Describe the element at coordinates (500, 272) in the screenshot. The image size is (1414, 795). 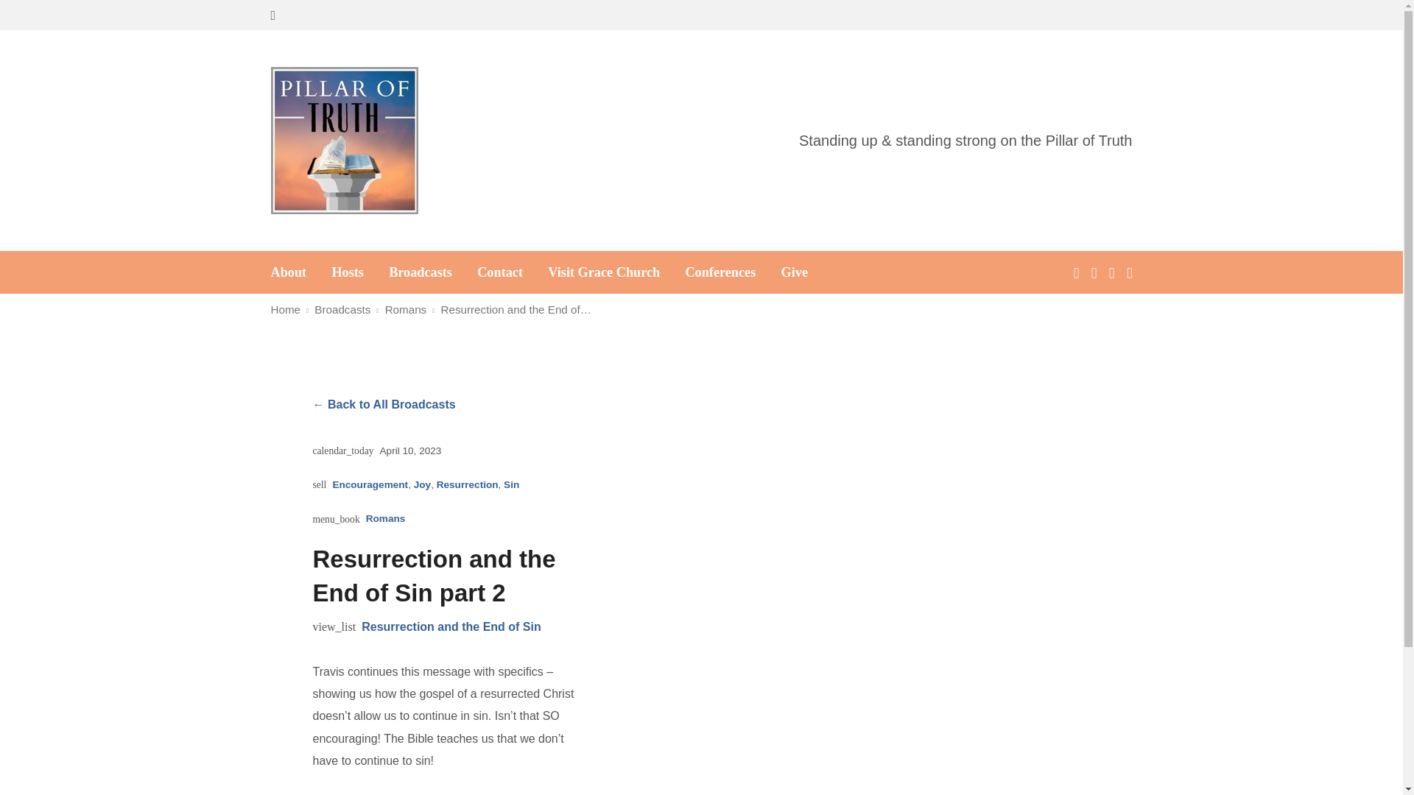
I see `Contact` at that location.